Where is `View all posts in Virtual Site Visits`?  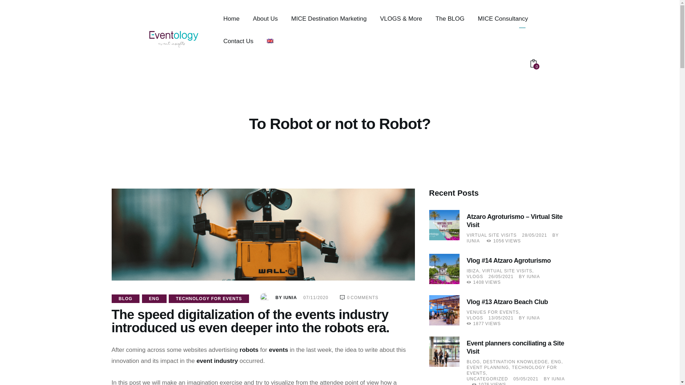
View all posts in Virtual Site Visits is located at coordinates (508, 271).